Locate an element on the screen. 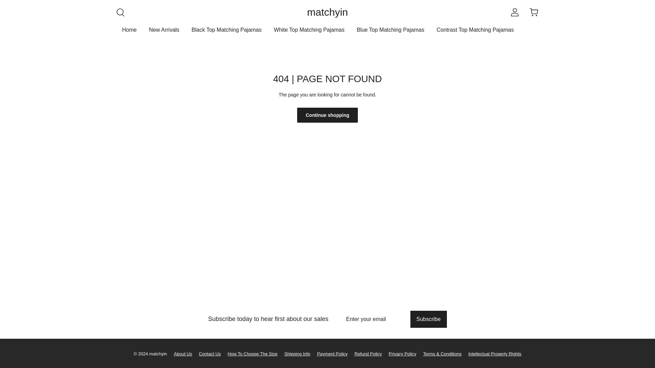 The image size is (655, 368). Privacy Policy is located at coordinates (399, 352).